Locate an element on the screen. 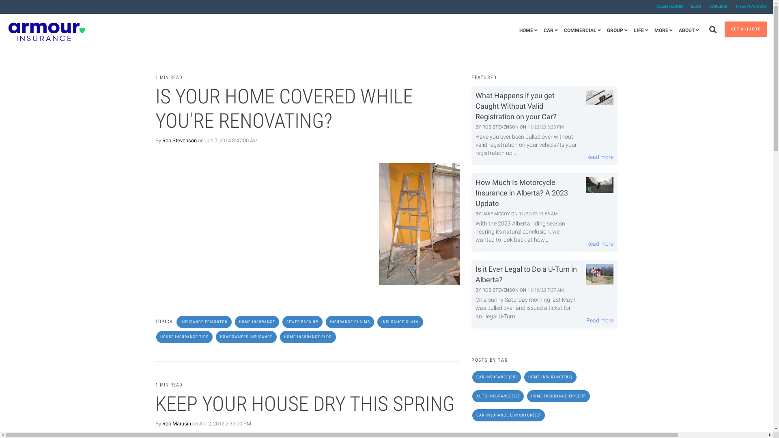  IS YOUR HOME COVERED WHILE YOU'RE RENOVATING? is located at coordinates (284, 109).